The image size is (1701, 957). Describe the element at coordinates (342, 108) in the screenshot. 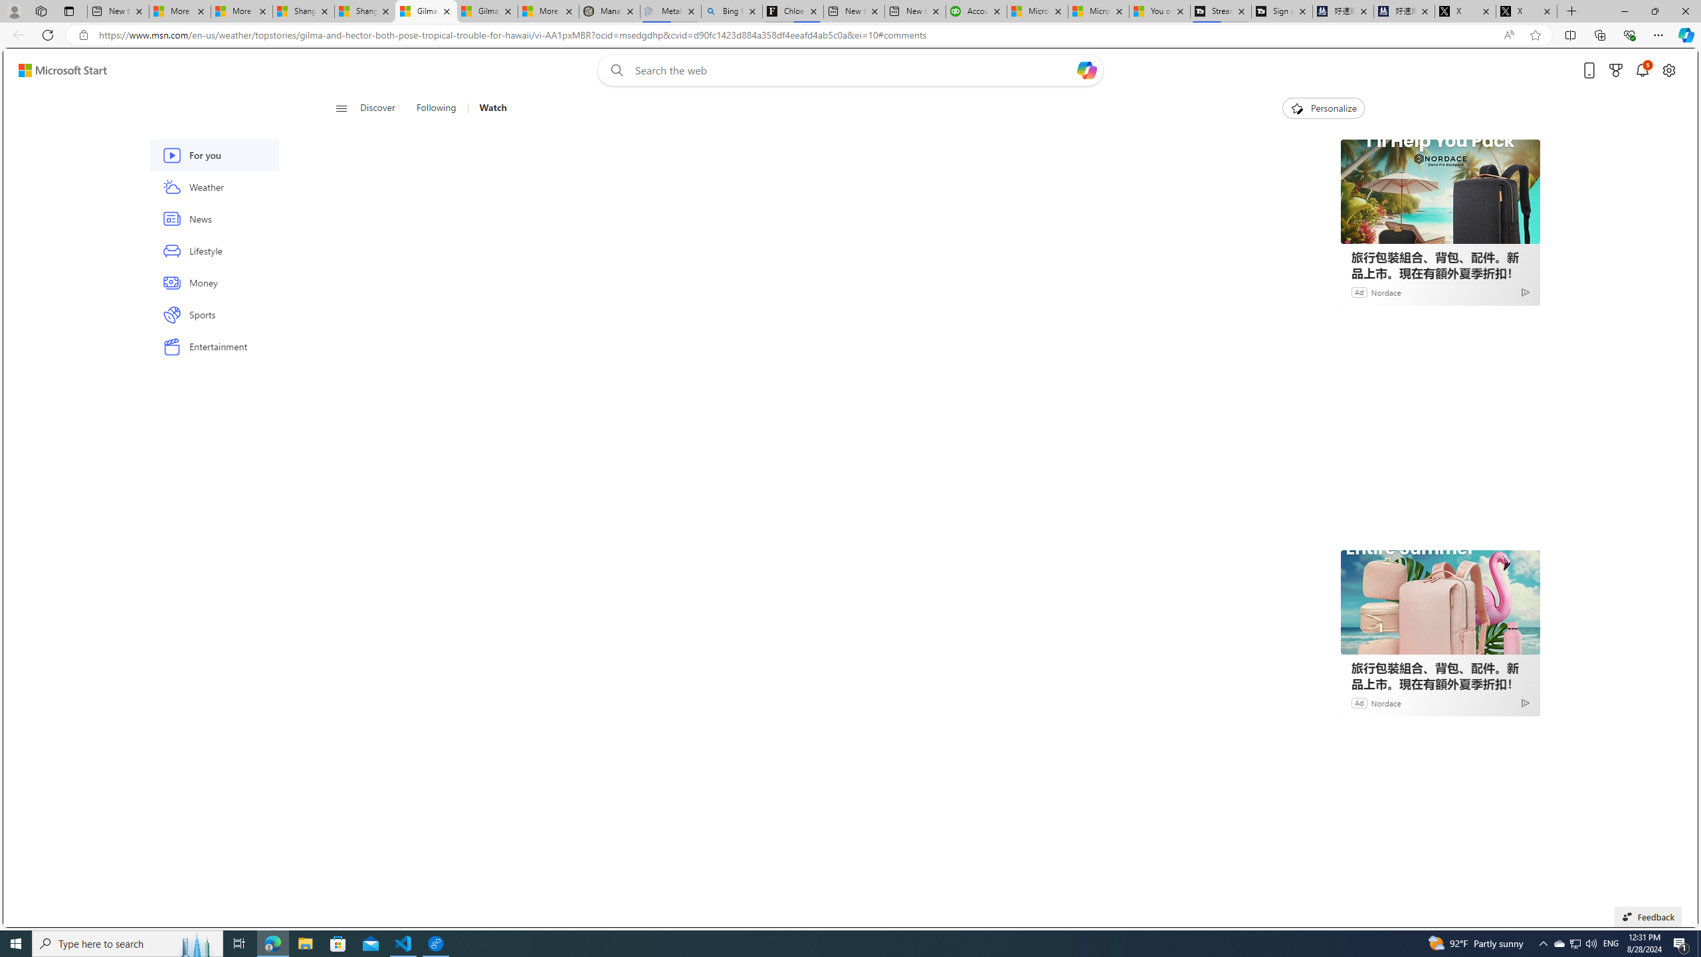

I see `Open navigation menu` at that location.